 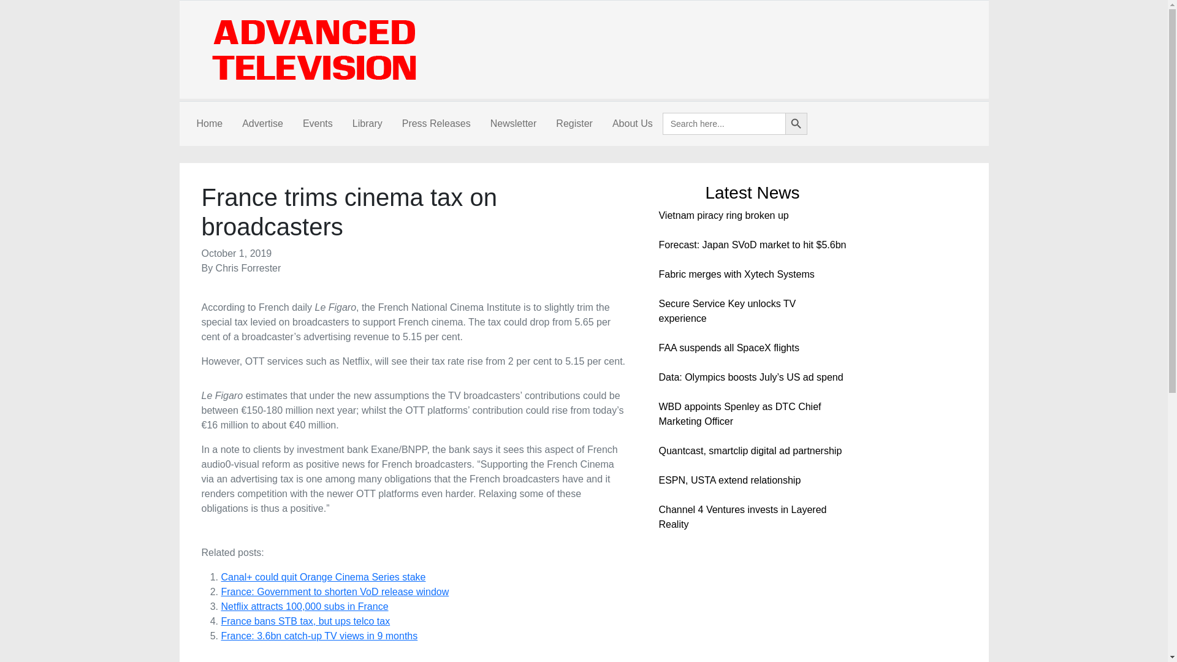 What do you see at coordinates (335, 592) in the screenshot?
I see `France: Government to shorten VoD release window` at bounding box center [335, 592].